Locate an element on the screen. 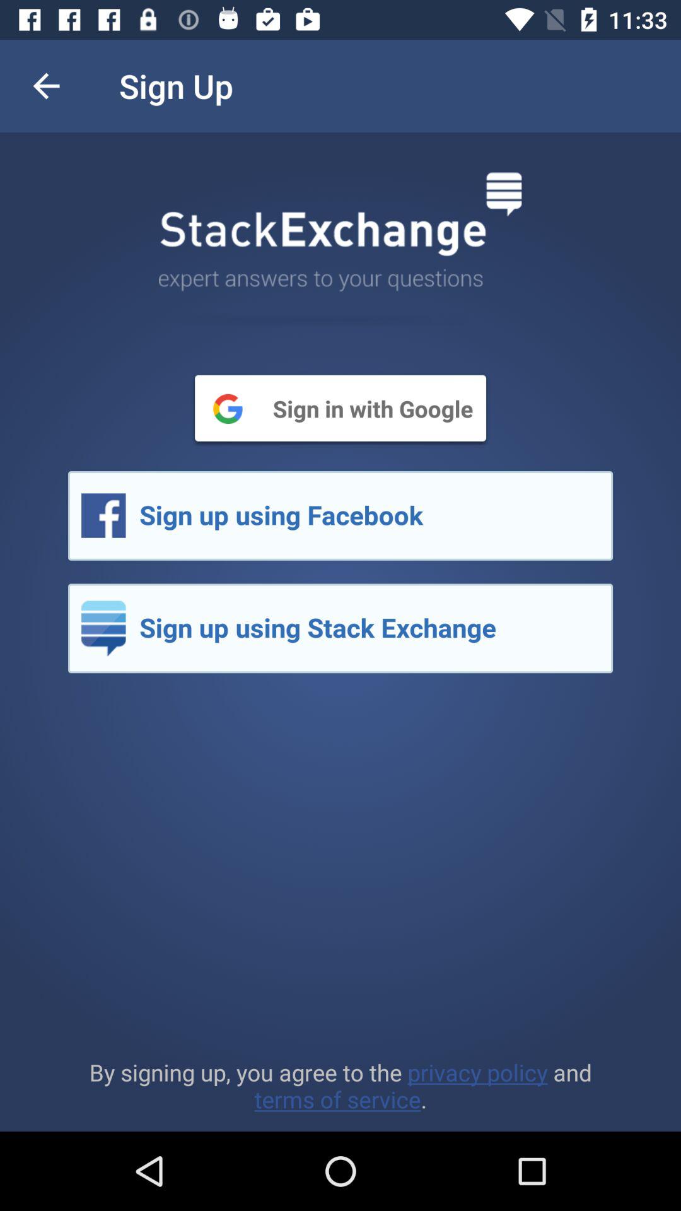 The height and width of the screenshot is (1211, 681). sign up using stack exchange is located at coordinates (340, 628).